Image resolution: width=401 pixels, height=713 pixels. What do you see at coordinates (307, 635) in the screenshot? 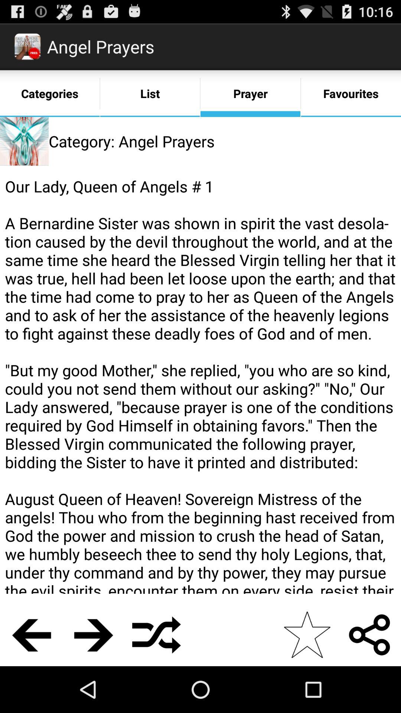
I see `favorite` at bounding box center [307, 635].